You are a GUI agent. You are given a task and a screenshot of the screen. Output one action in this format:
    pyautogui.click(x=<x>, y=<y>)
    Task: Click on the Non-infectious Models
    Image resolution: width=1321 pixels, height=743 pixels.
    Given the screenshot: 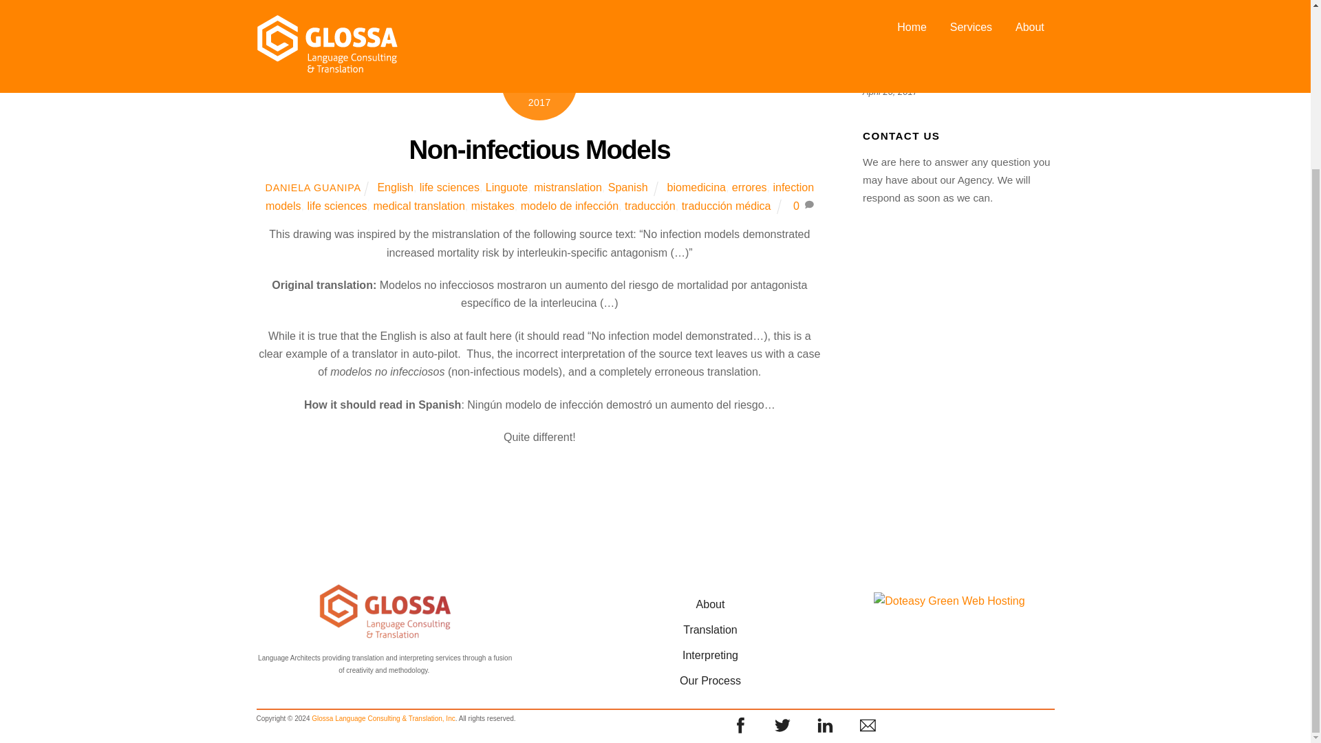 What is the action you would take?
    pyautogui.click(x=958, y=72)
    